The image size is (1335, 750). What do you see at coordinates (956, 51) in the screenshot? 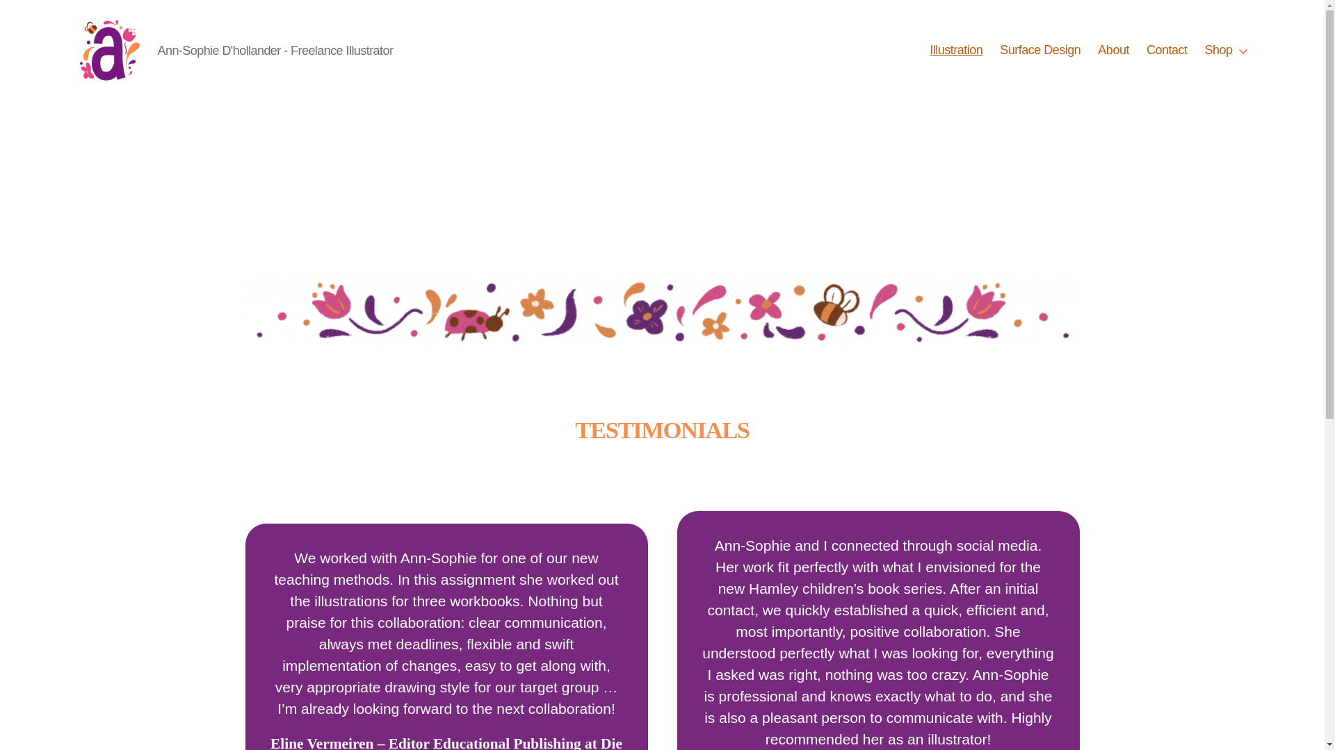
I see `Illustration` at bounding box center [956, 51].